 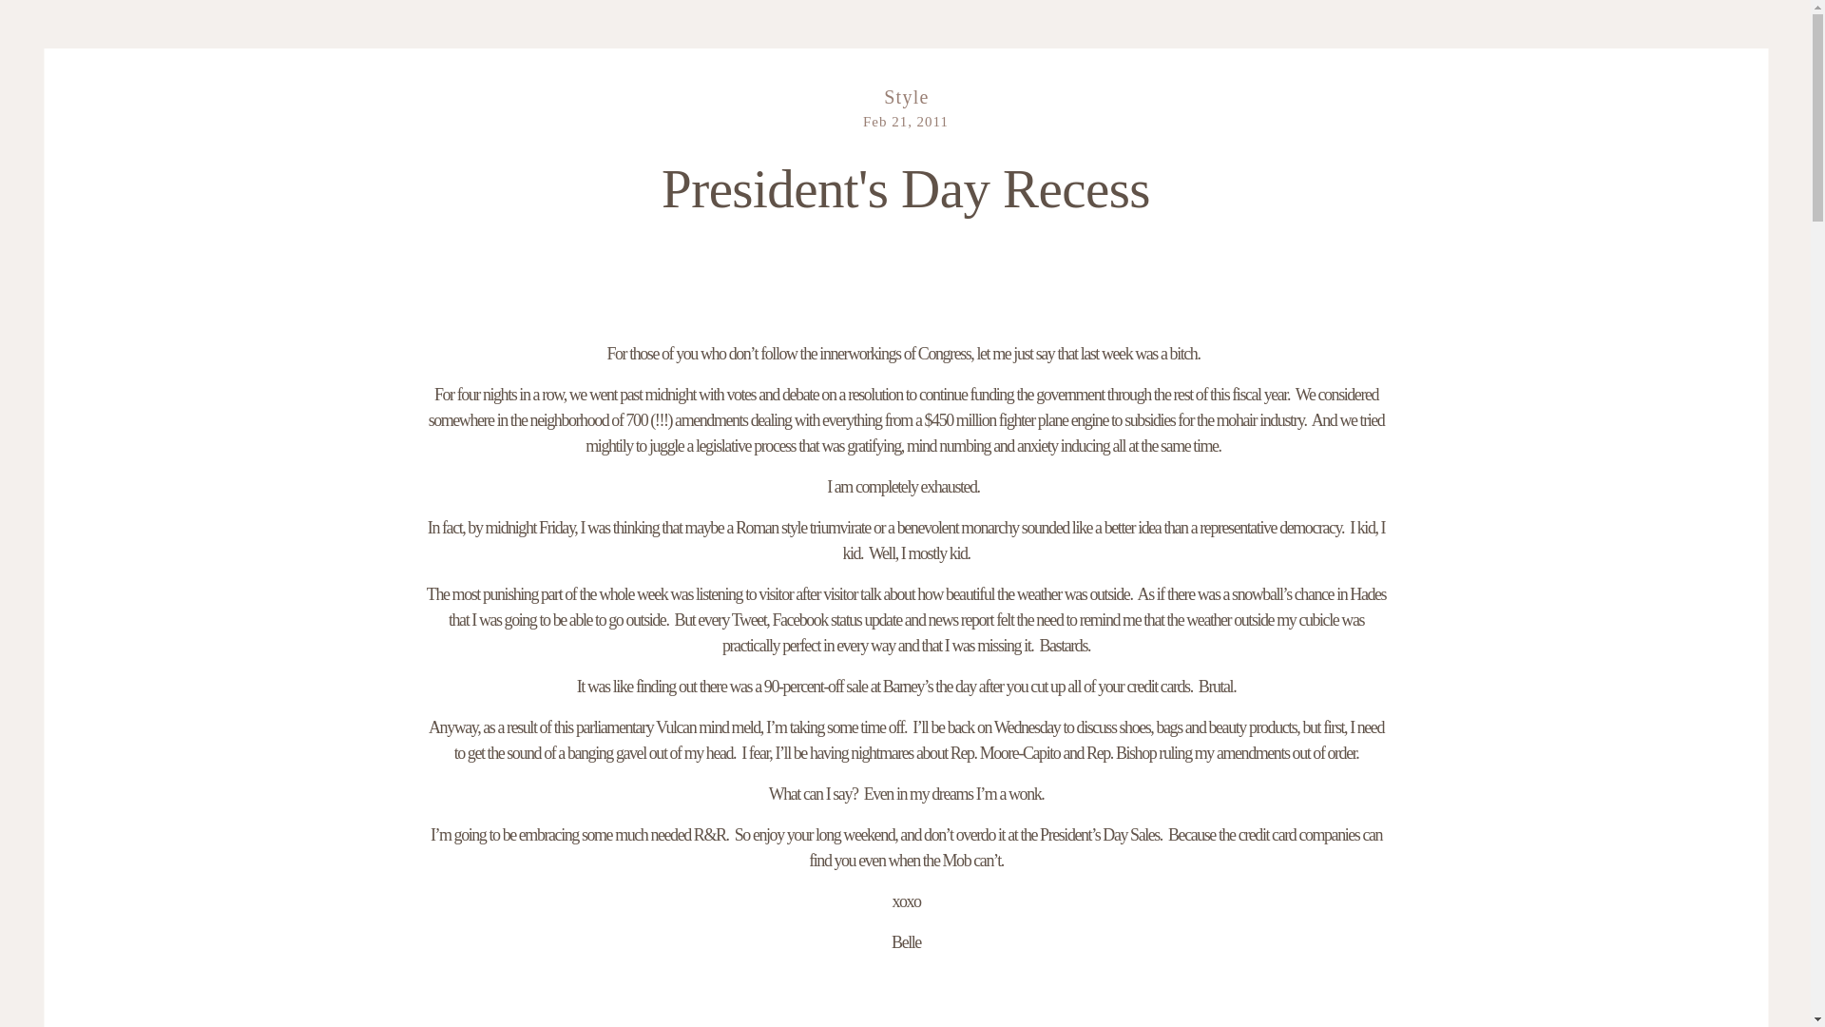 I want to click on ABOUT, so click(x=106, y=34).